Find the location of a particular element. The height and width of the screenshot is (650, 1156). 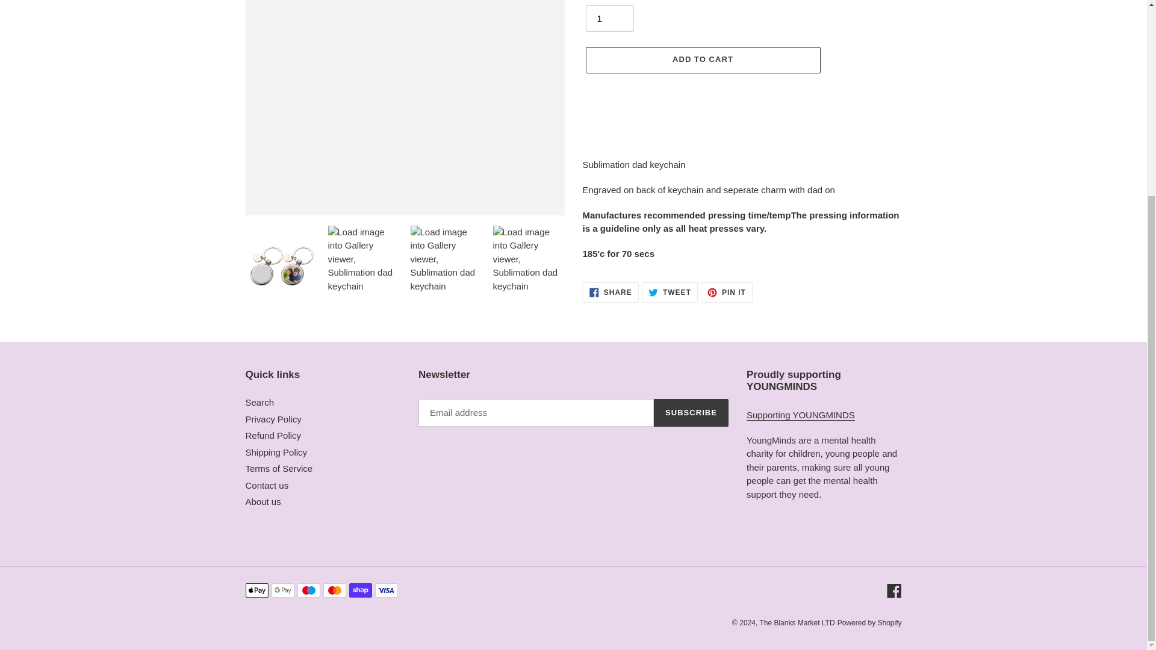

Supporting YOUNGMINDS is located at coordinates (801, 415).